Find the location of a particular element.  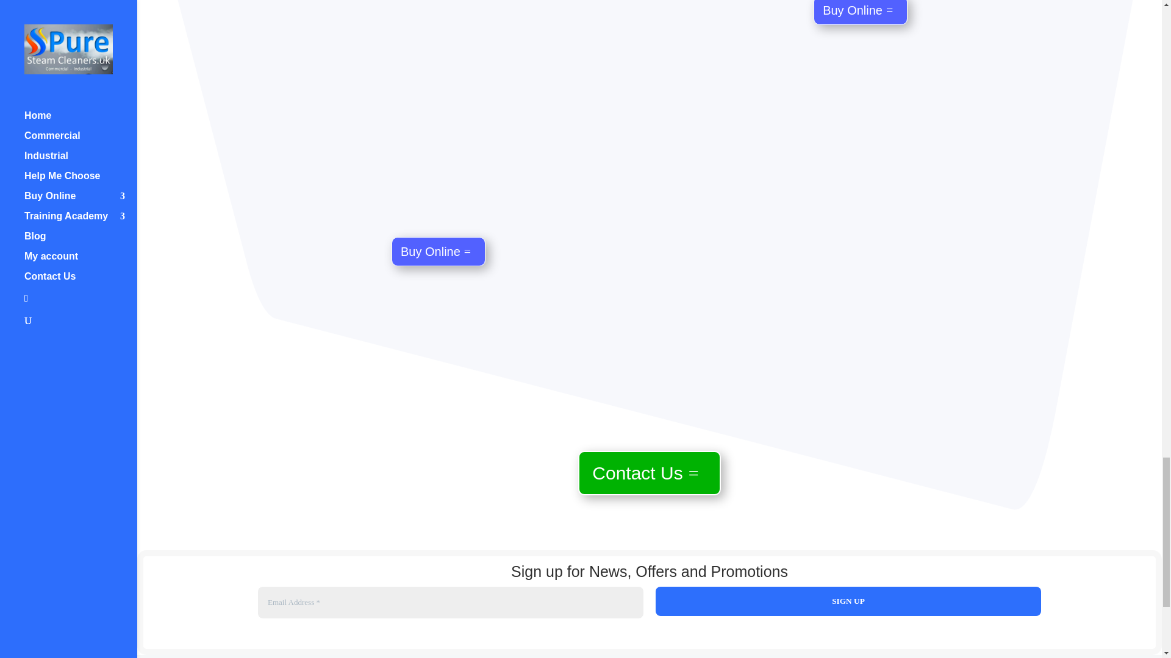

Buy Online is located at coordinates (861, 12).